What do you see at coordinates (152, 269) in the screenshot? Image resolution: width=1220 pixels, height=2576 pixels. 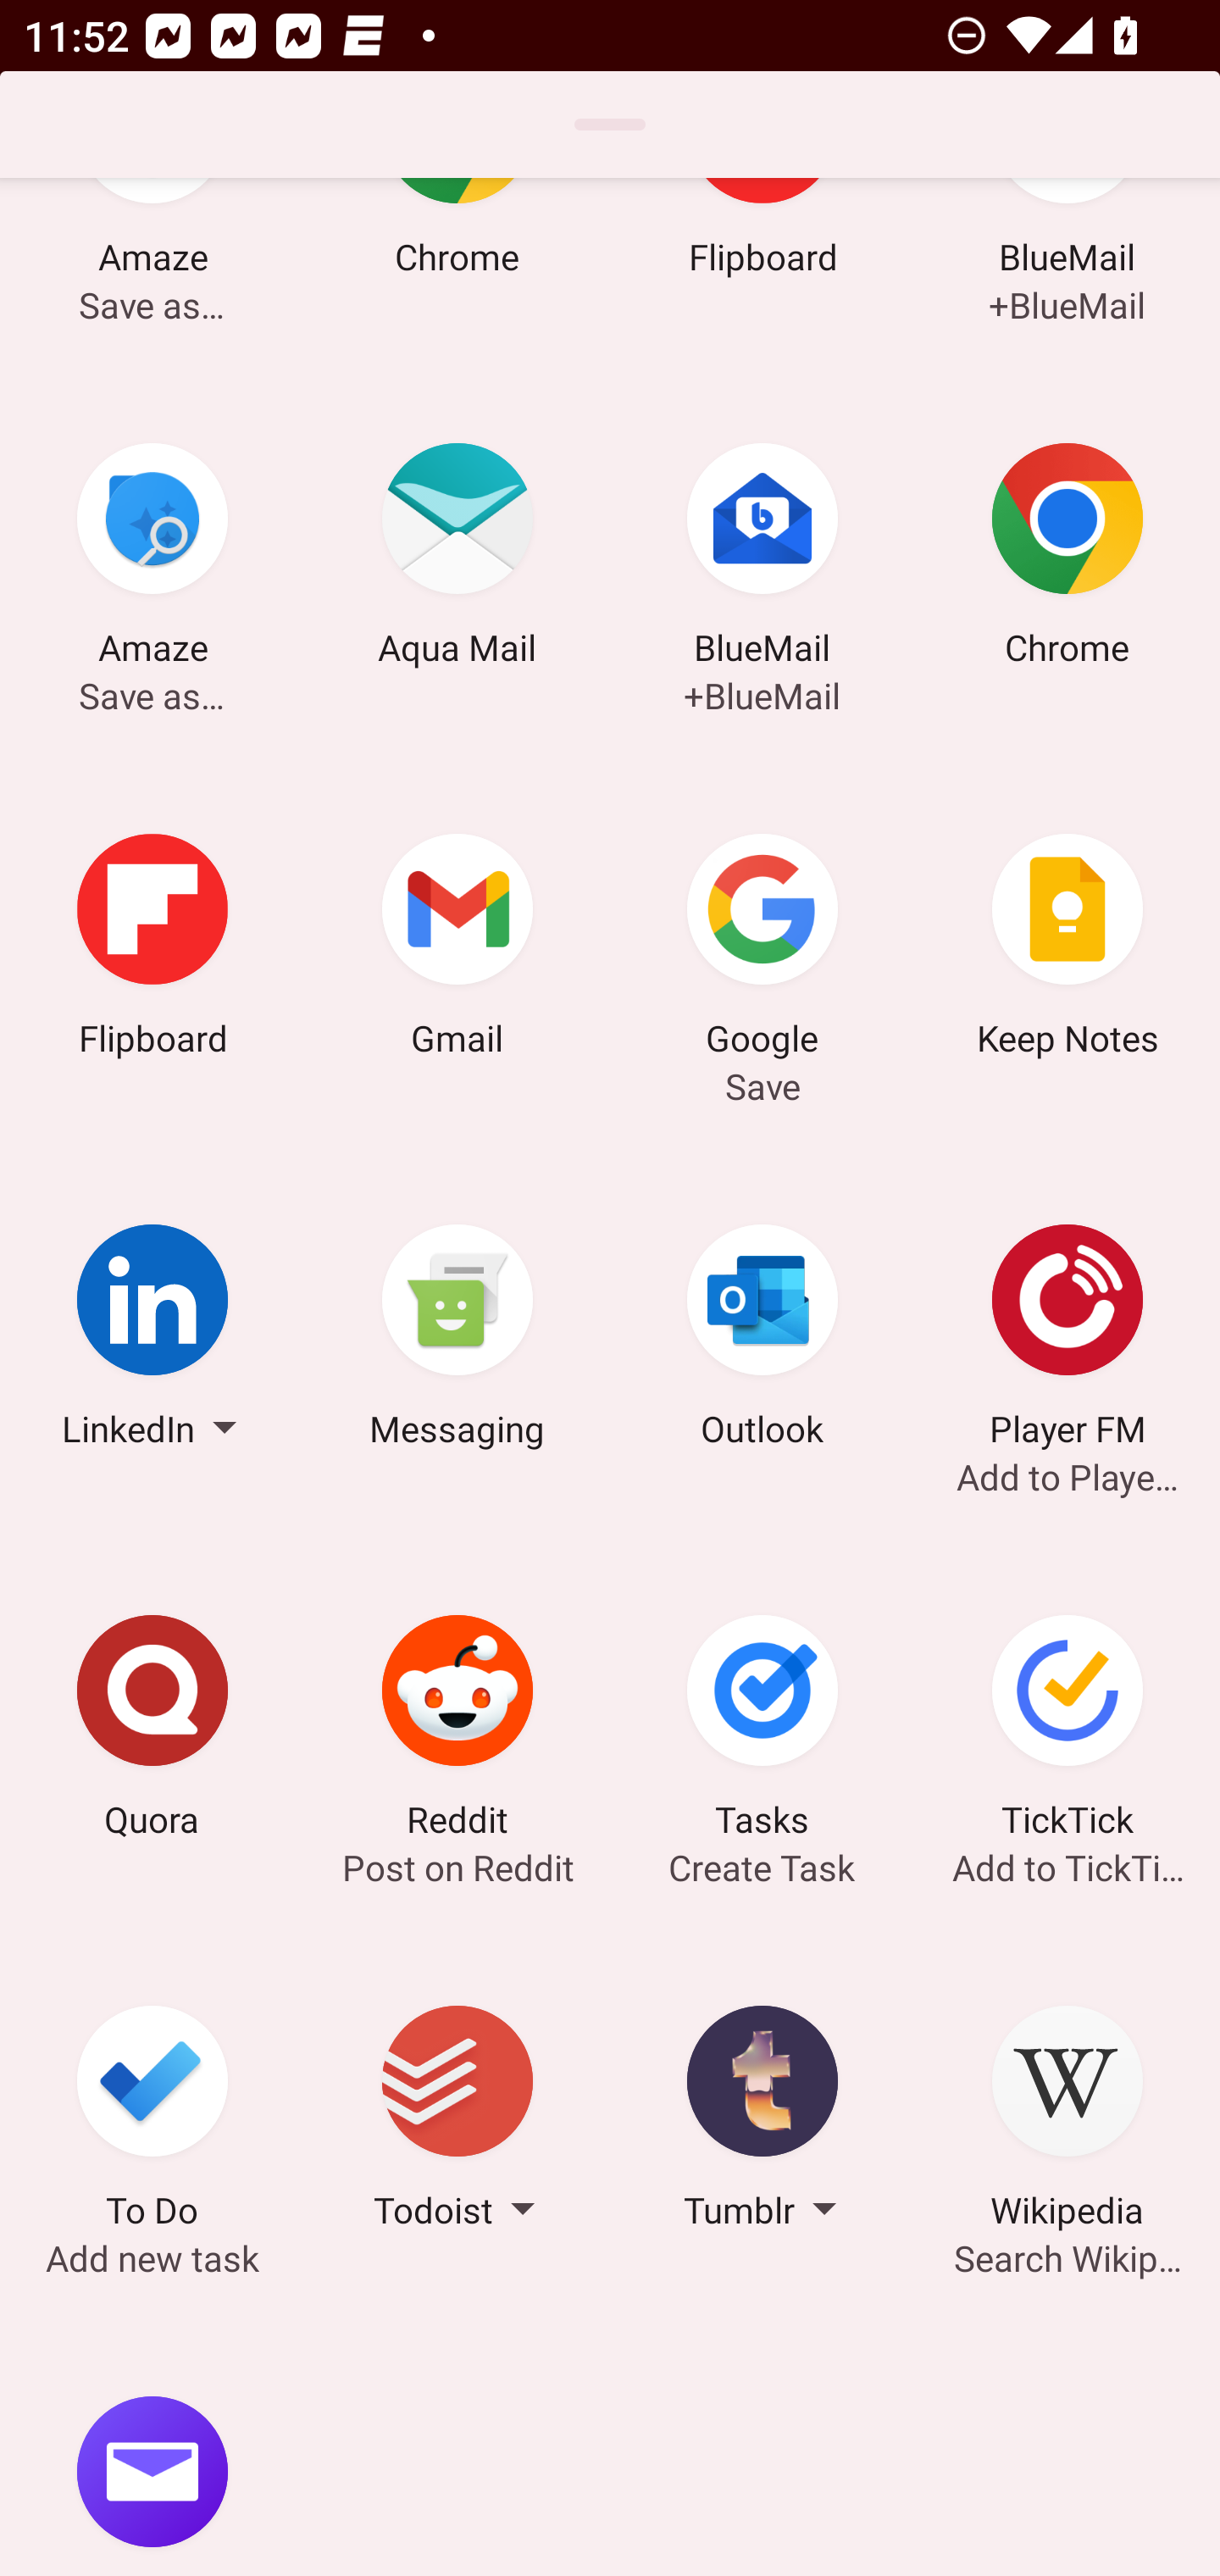 I see `Amaze Save as…` at bounding box center [152, 269].